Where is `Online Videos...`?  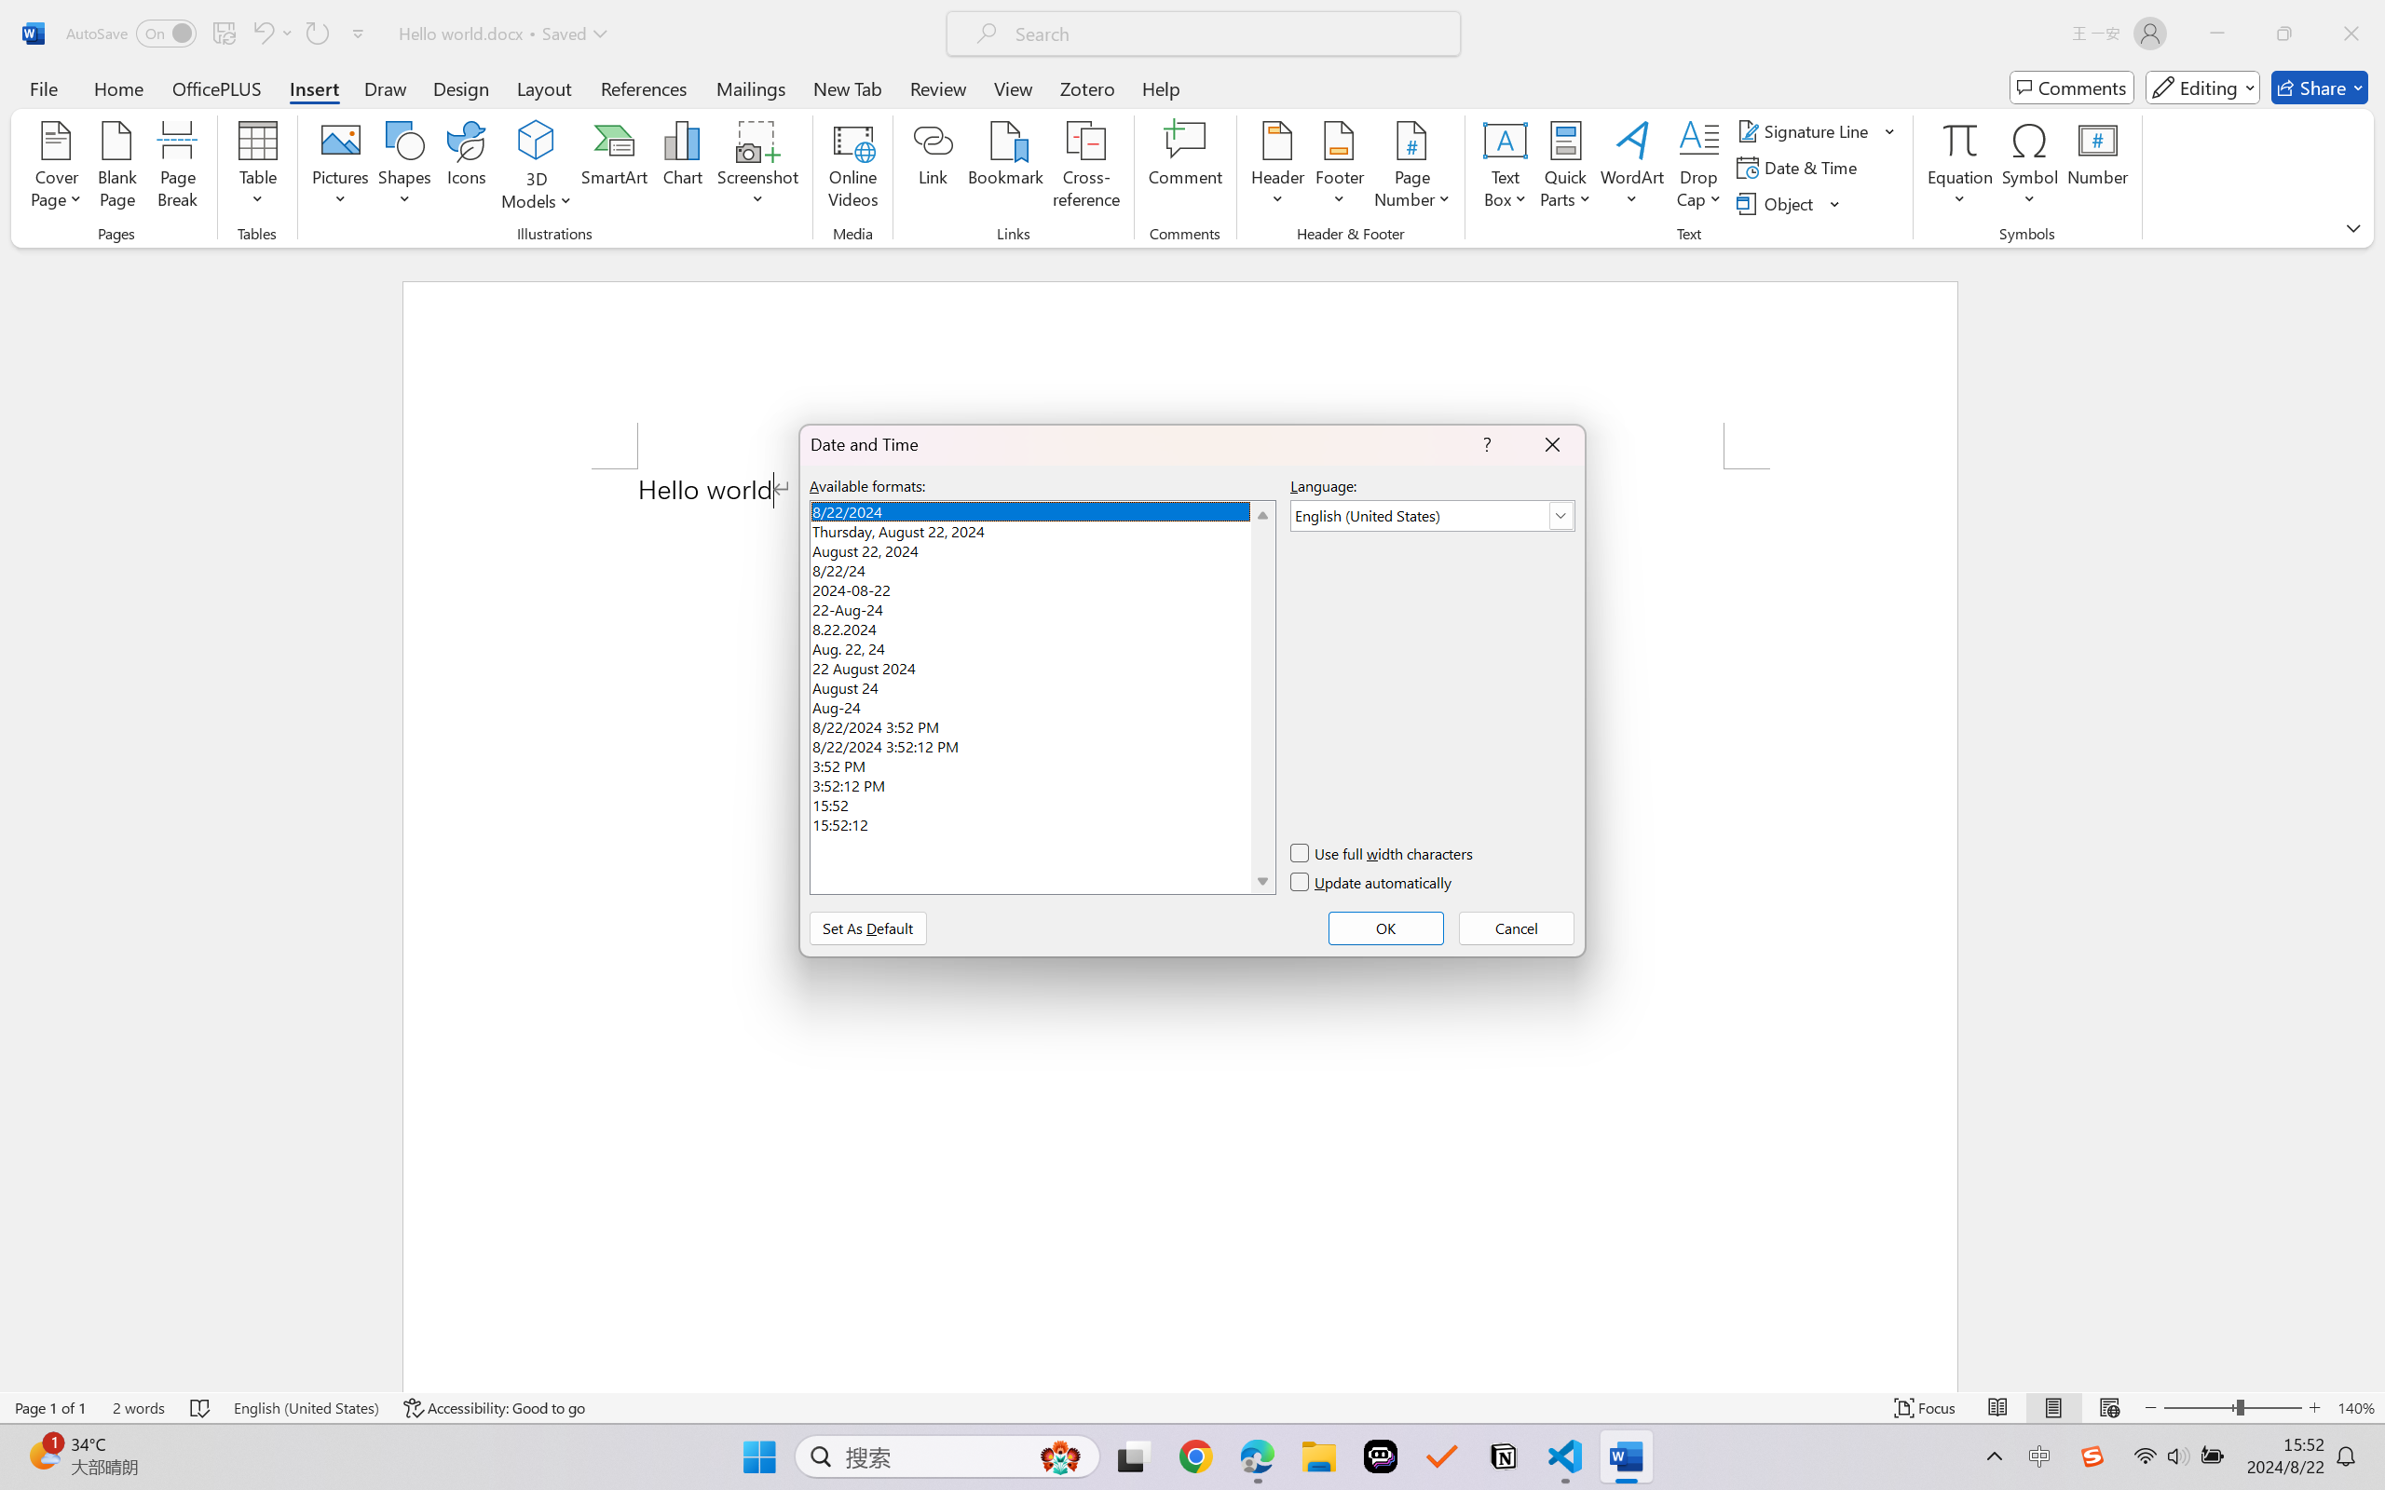 Online Videos... is located at coordinates (853, 168).